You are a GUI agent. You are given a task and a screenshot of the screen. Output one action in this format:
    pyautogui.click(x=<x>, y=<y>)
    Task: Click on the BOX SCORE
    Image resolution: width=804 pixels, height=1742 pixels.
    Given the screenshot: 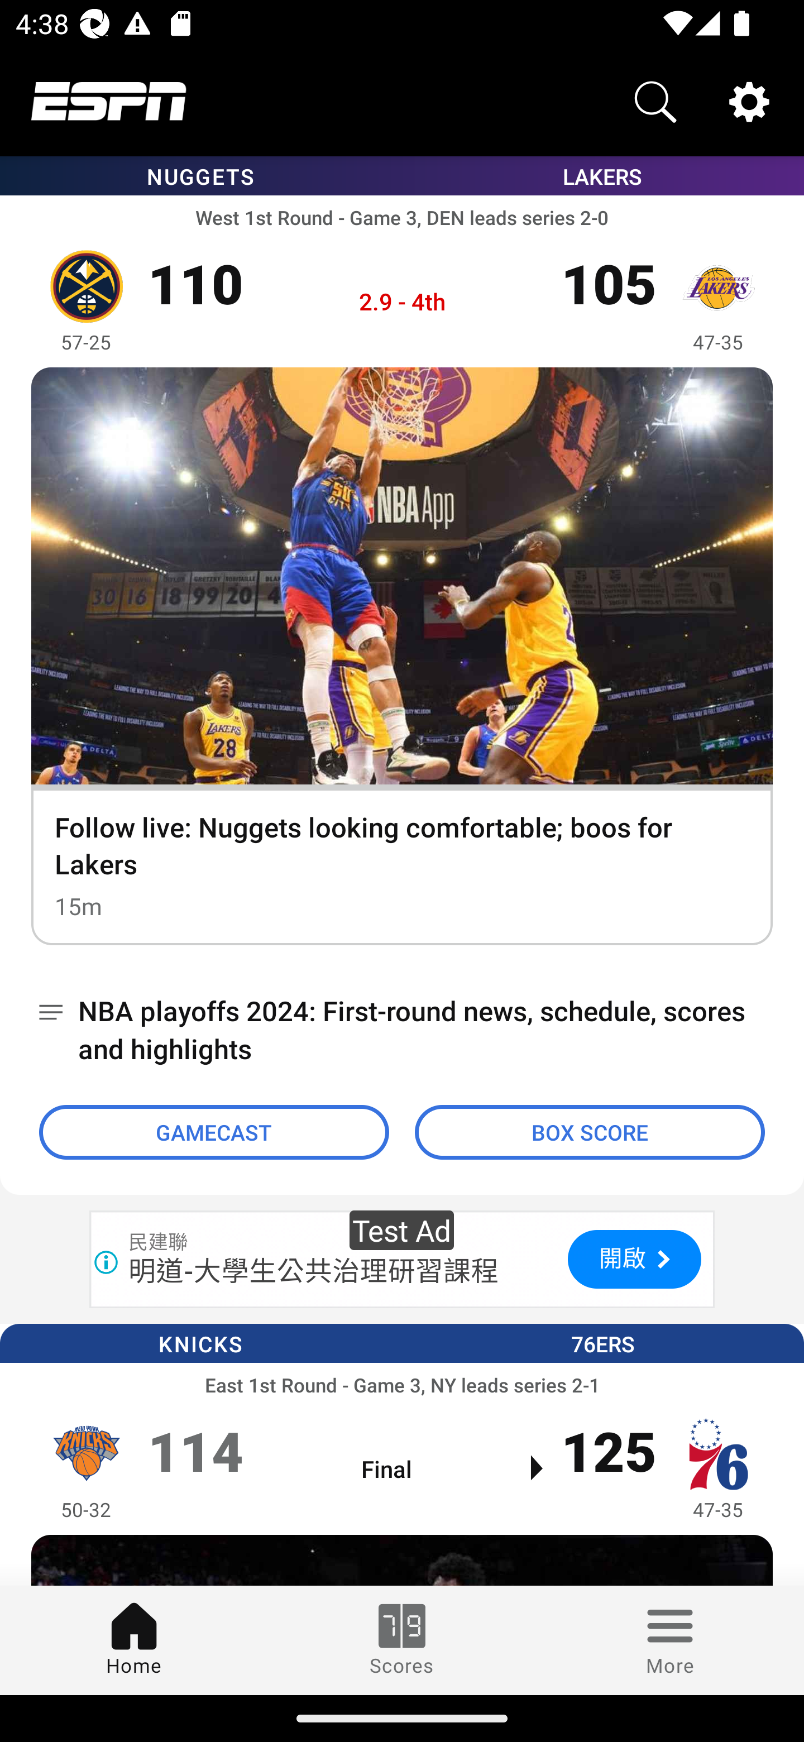 What is the action you would take?
    pyautogui.click(x=590, y=1132)
    